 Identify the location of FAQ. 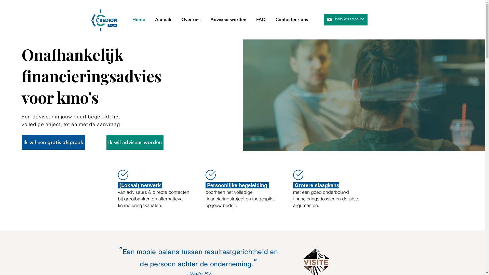
(261, 20).